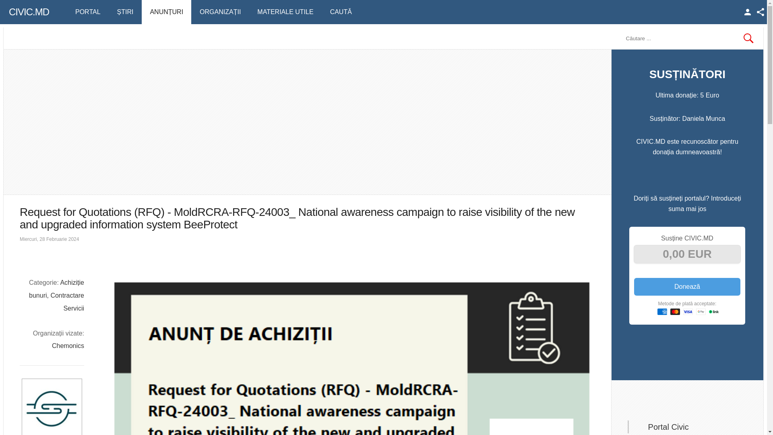  I want to click on CIVIC.MD, so click(26, 12).